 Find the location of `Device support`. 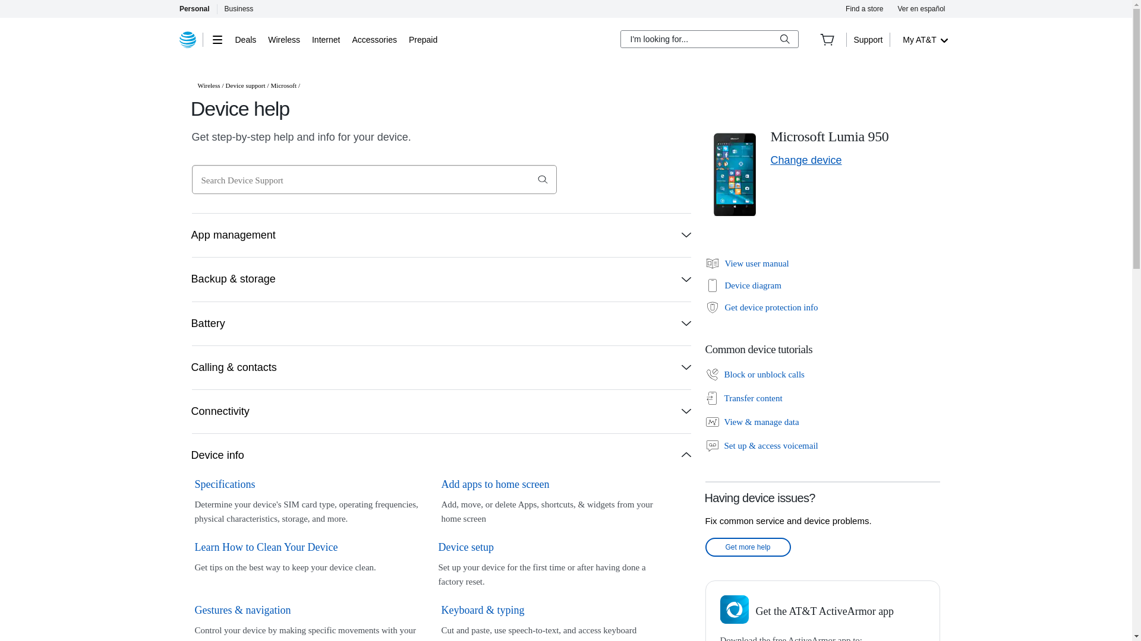

Device support is located at coordinates (246, 85).